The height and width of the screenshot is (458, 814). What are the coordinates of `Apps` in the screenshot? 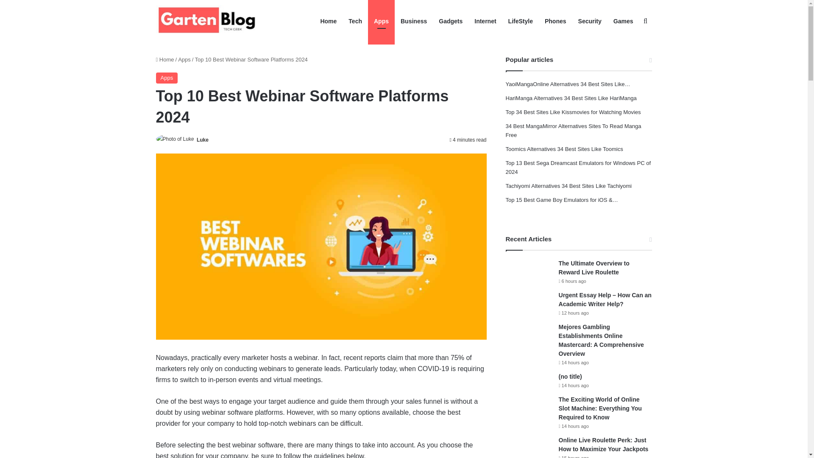 It's located at (184, 59).